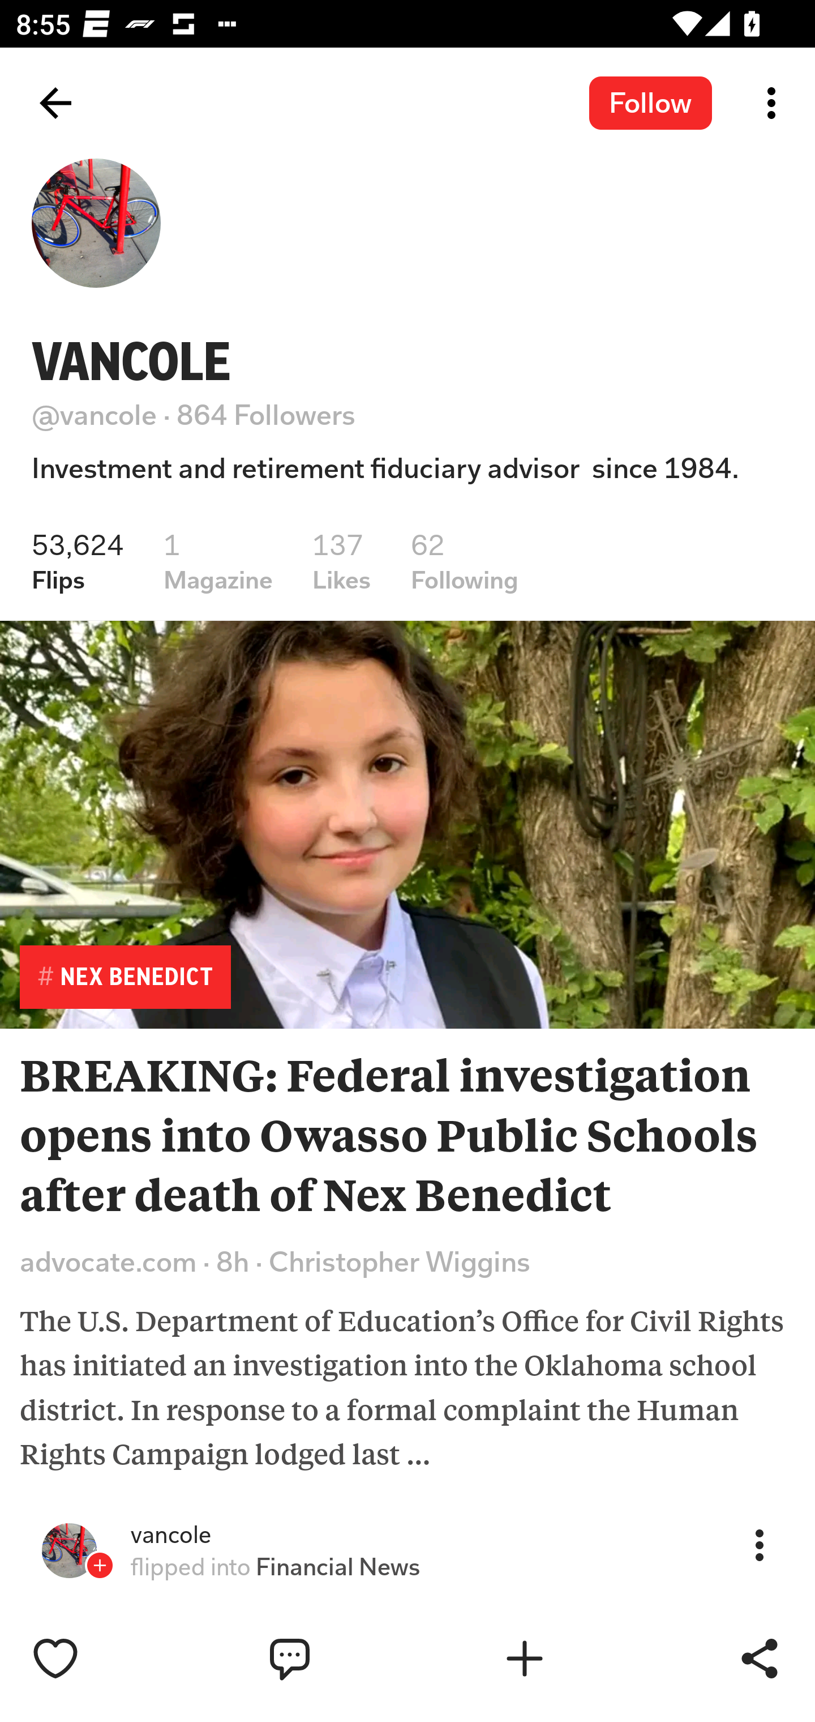 The image size is (815, 1722). What do you see at coordinates (337, 1658) in the screenshot?
I see `Write a comment…` at bounding box center [337, 1658].